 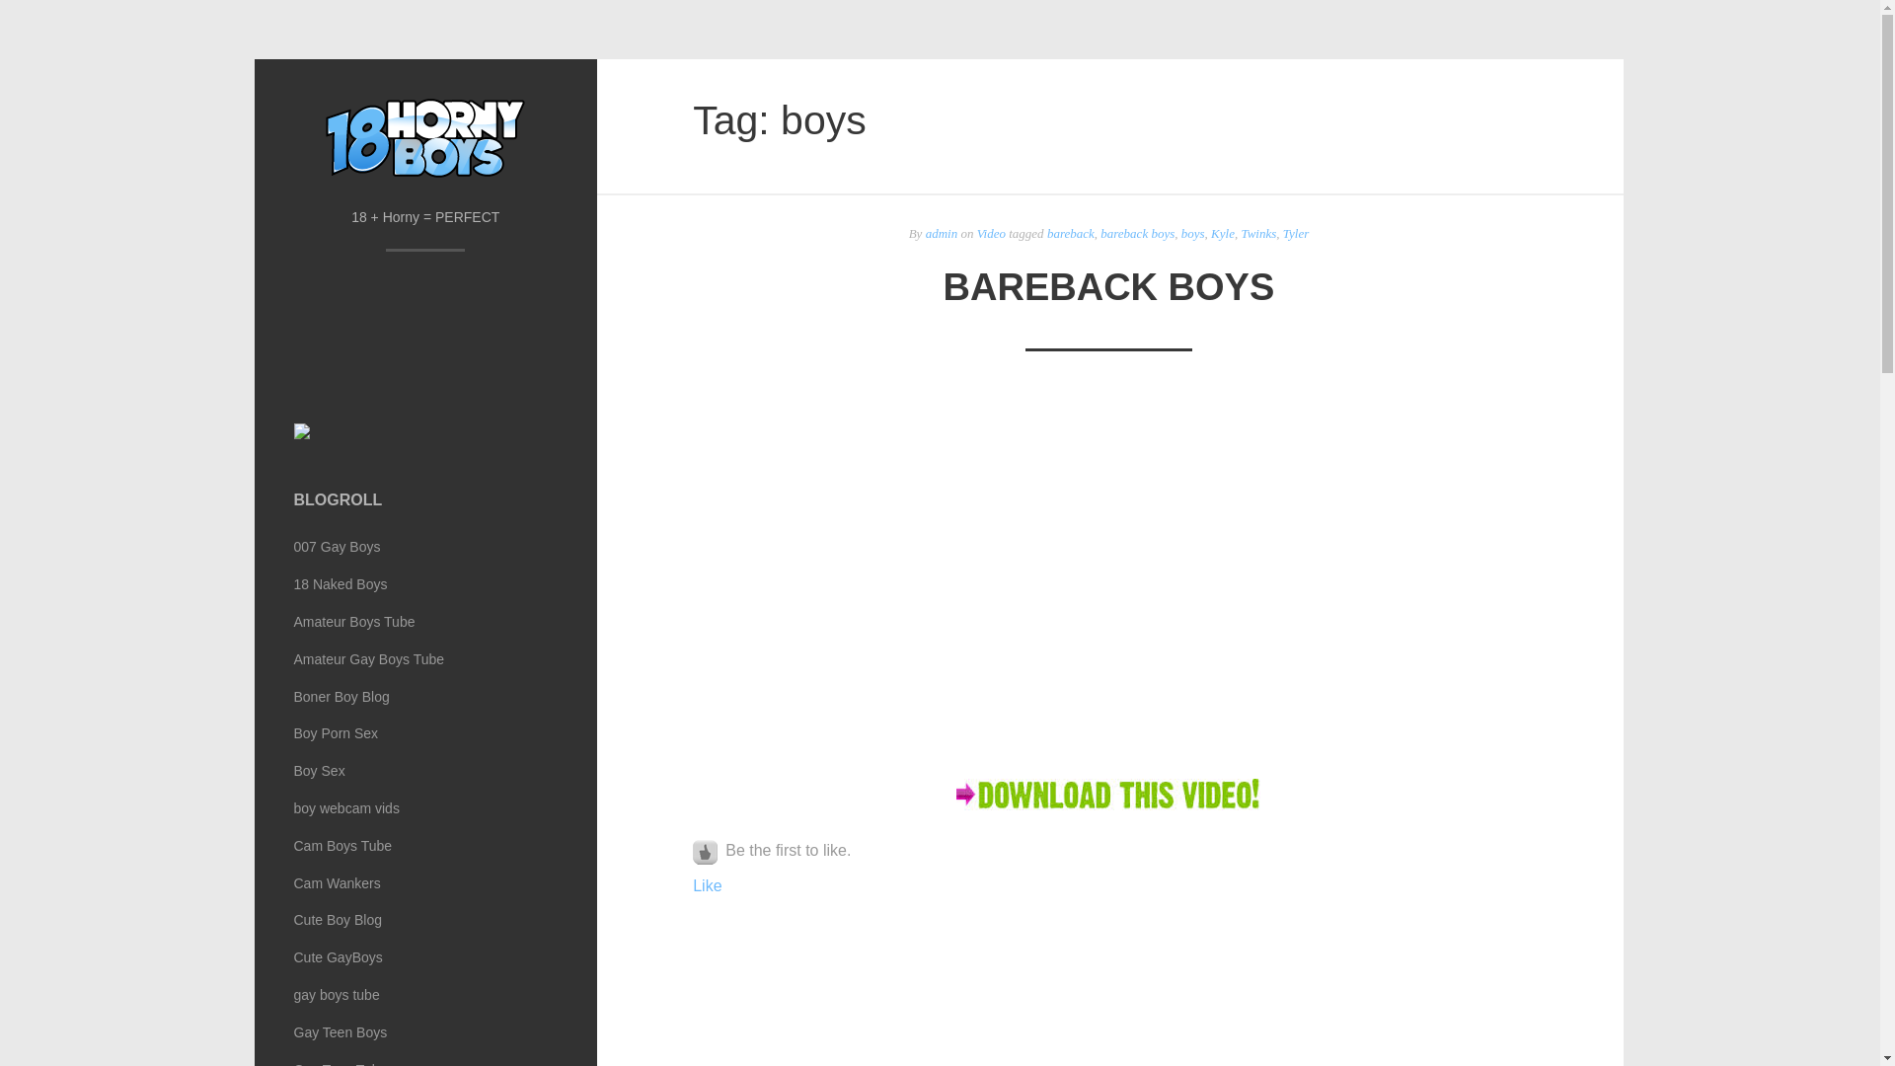 What do you see at coordinates (426, 584) in the screenshot?
I see `18 Naked Boys` at bounding box center [426, 584].